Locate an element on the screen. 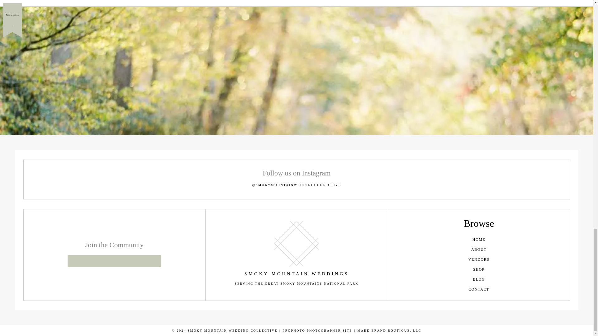 The image size is (598, 336). ProPhoto7 is located at coordinates (318, 330).